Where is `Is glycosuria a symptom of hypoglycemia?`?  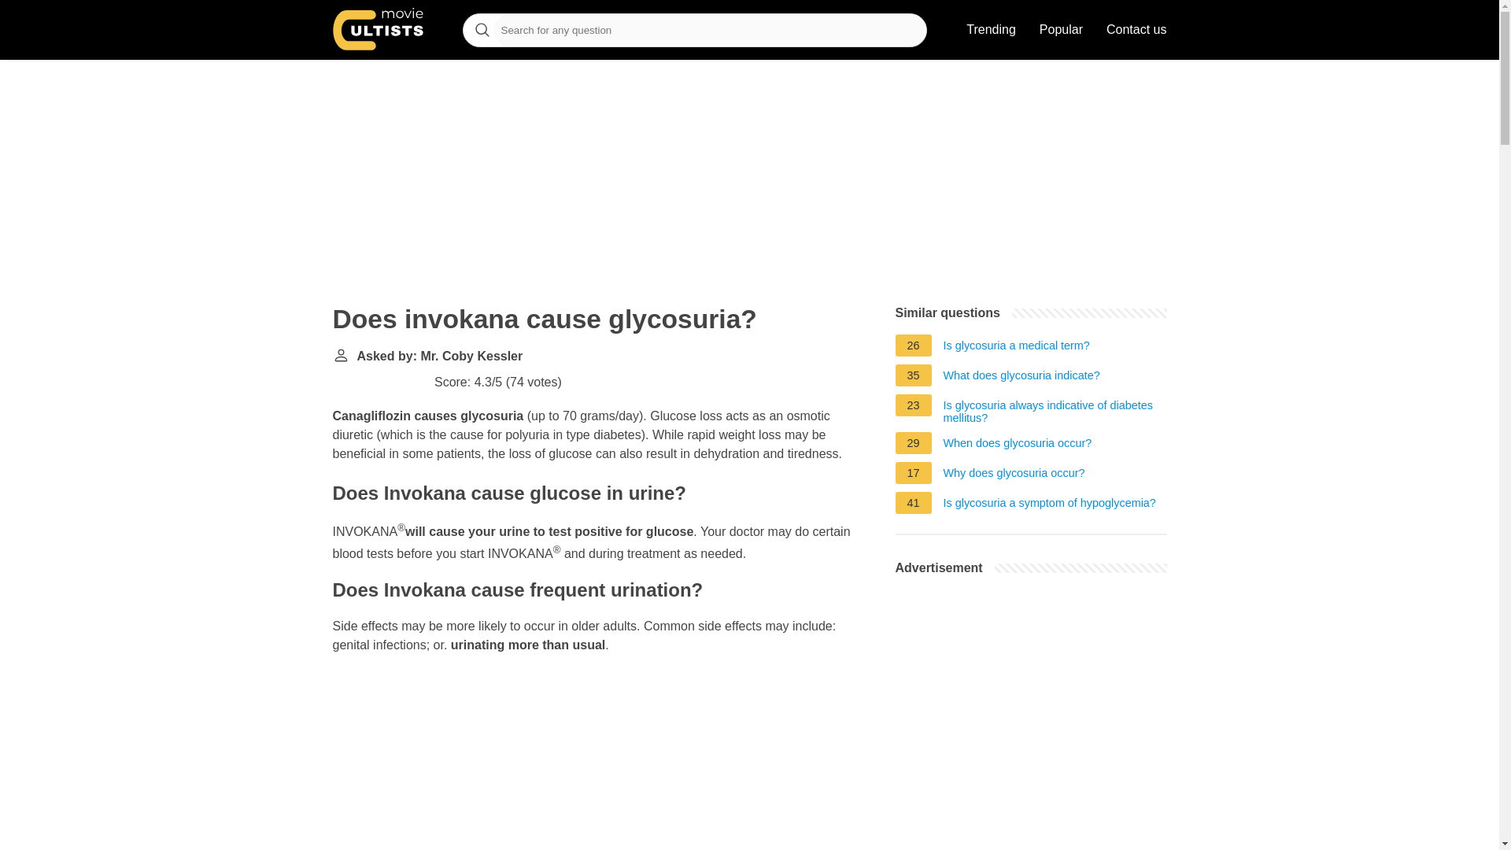 Is glycosuria a symptom of hypoglycemia? is located at coordinates (1049, 505).